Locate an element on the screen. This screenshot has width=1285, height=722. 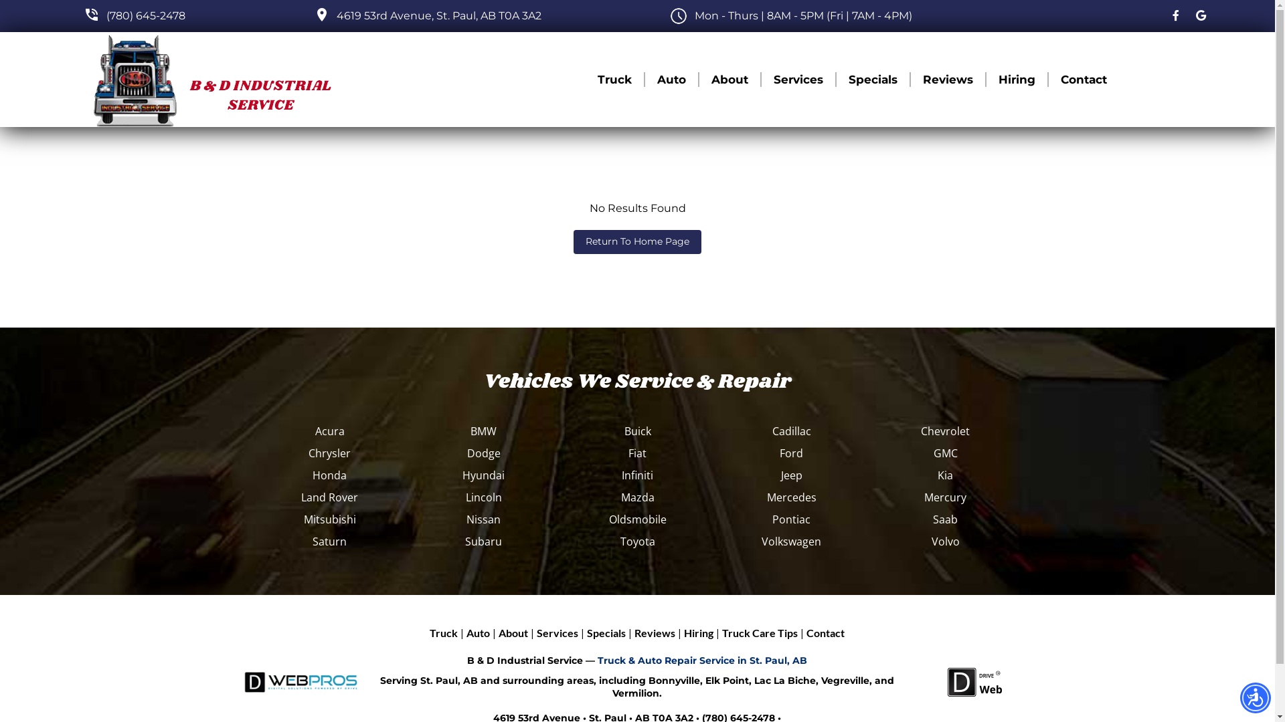
About is located at coordinates (513, 633).